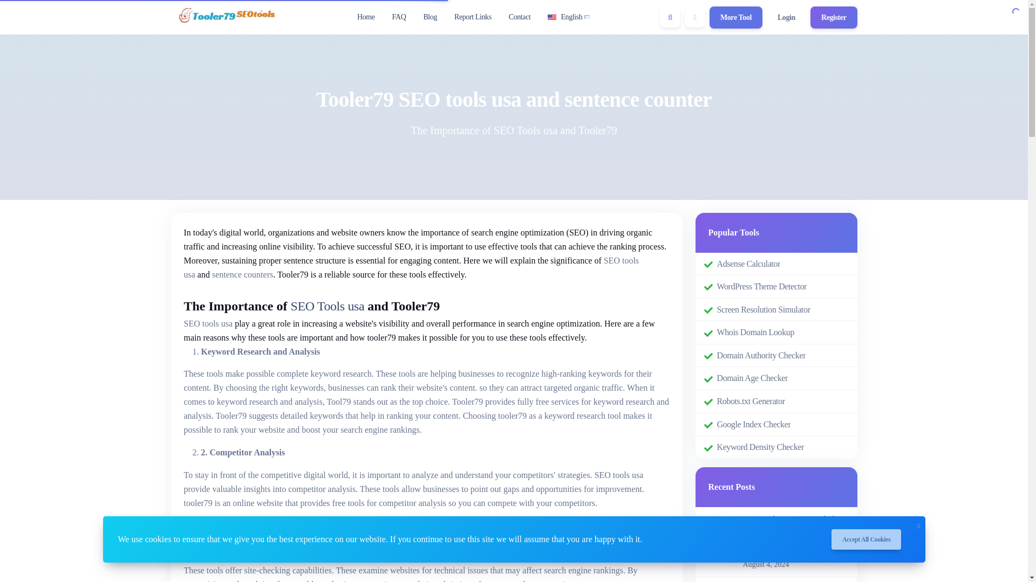 The width and height of the screenshot is (1036, 582). What do you see at coordinates (399, 17) in the screenshot?
I see `FAQ` at bounding box center [399, 17].